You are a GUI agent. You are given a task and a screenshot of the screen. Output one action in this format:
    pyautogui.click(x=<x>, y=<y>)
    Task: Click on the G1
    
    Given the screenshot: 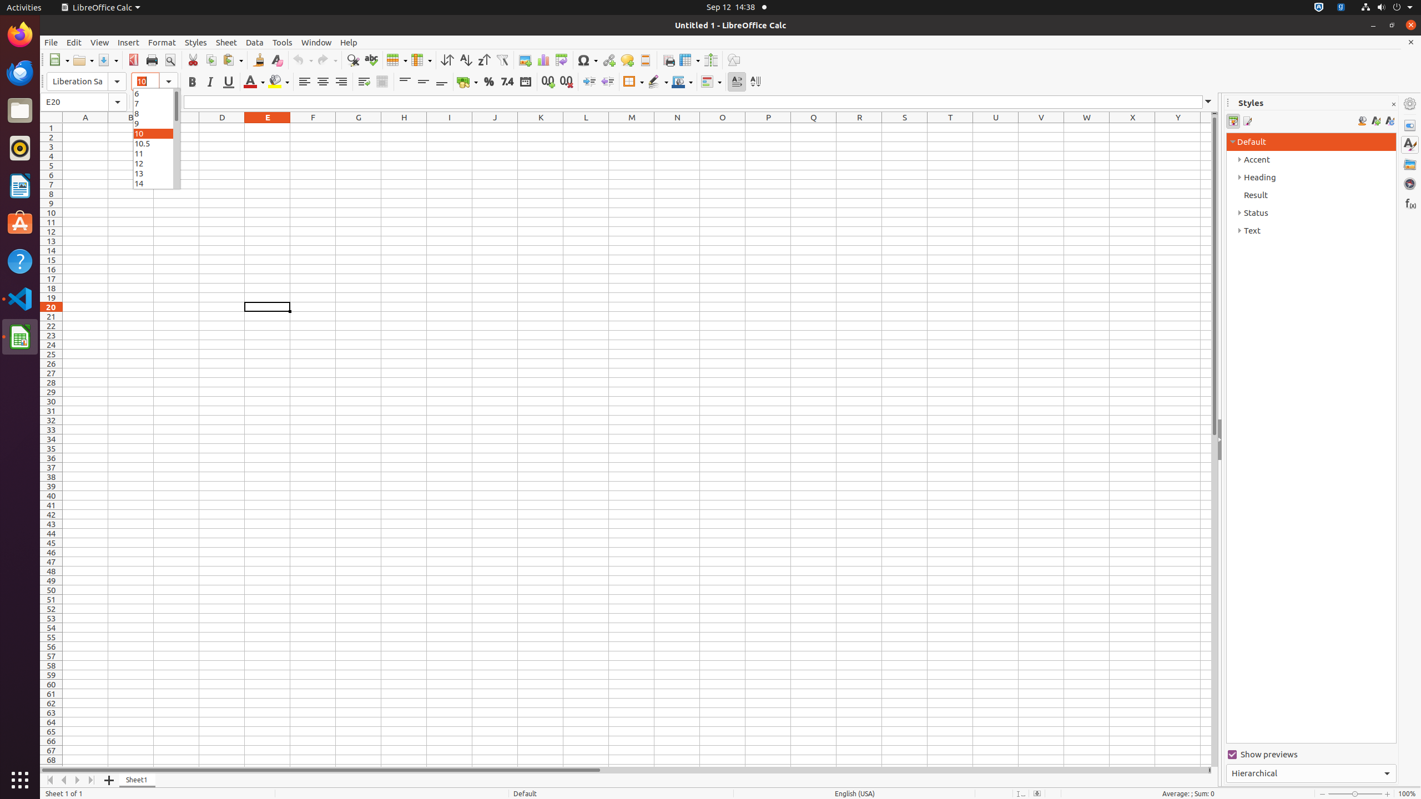 What is the action you would take?
    pyautogui.click(x=359, y=128)
    